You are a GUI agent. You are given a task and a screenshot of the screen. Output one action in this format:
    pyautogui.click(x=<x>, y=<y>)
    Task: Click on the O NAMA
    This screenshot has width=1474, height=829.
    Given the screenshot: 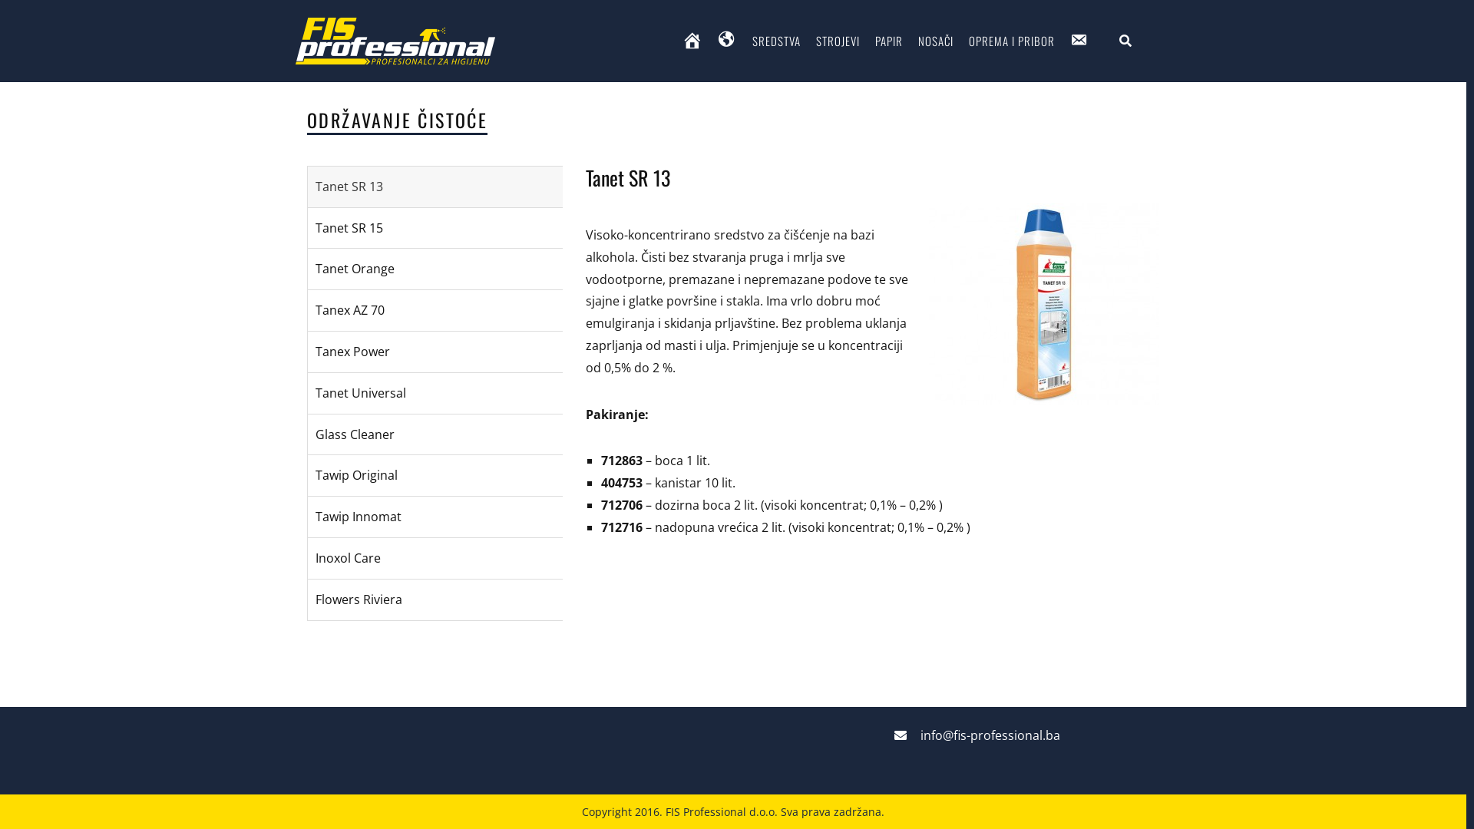 What is the action you would take?
    pyautogui.click(x=728, y=41)
    